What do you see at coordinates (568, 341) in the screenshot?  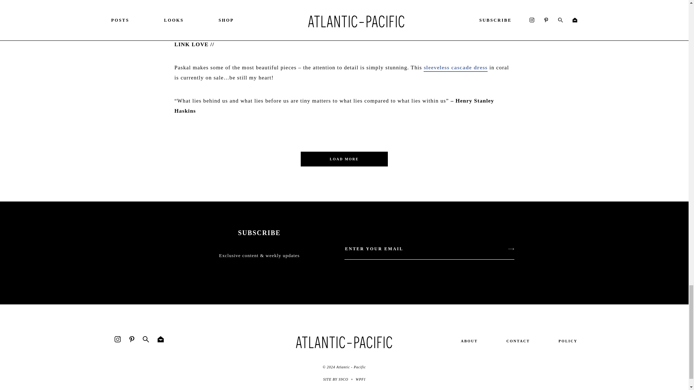 I see `POLICY` at bounding box center [568, 341].